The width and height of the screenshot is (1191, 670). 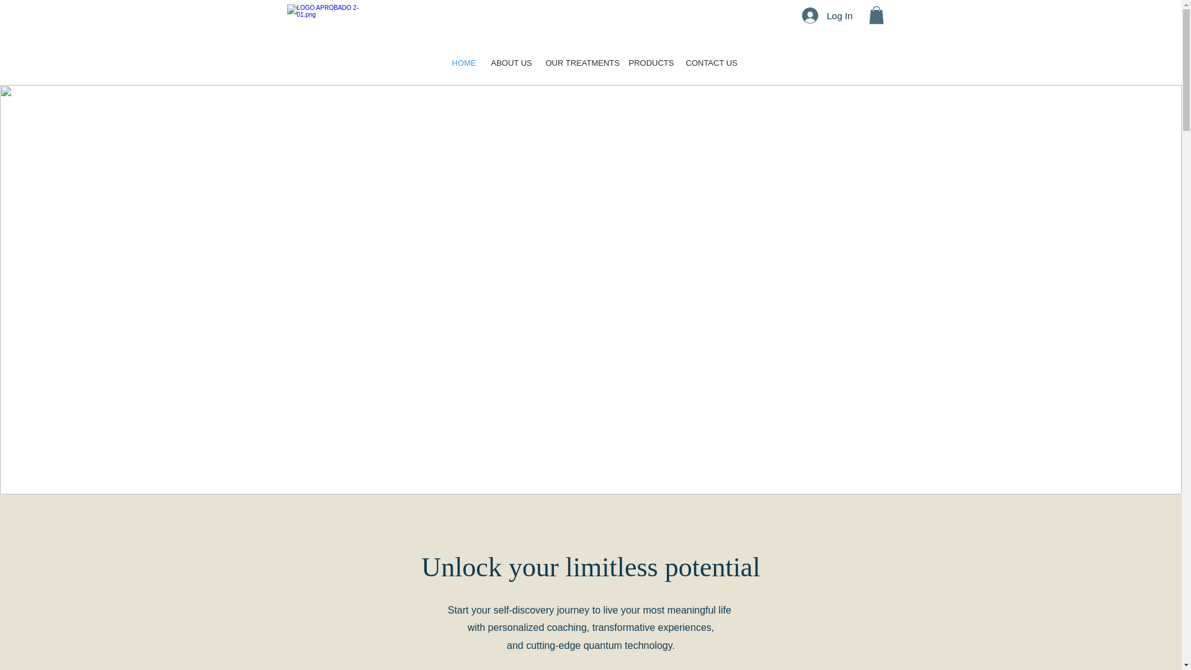 I want to click on HOME, so click(x=463, y=63).